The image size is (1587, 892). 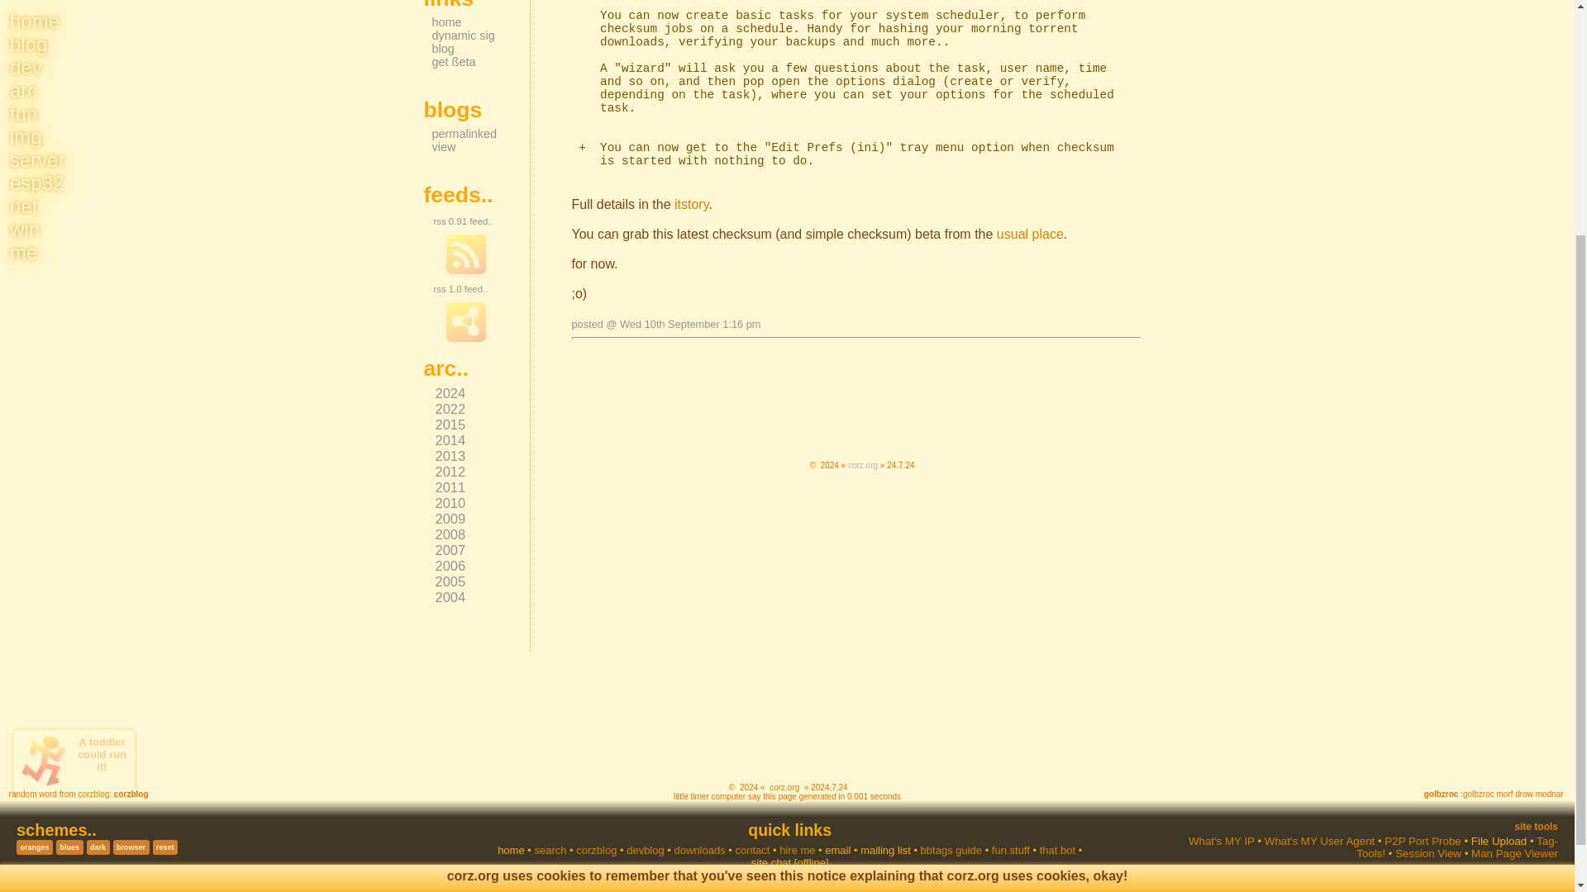 What do you see at coordinates (691, 203) in the screenshot?
I see `itstory` at bounding box center [691, 203].